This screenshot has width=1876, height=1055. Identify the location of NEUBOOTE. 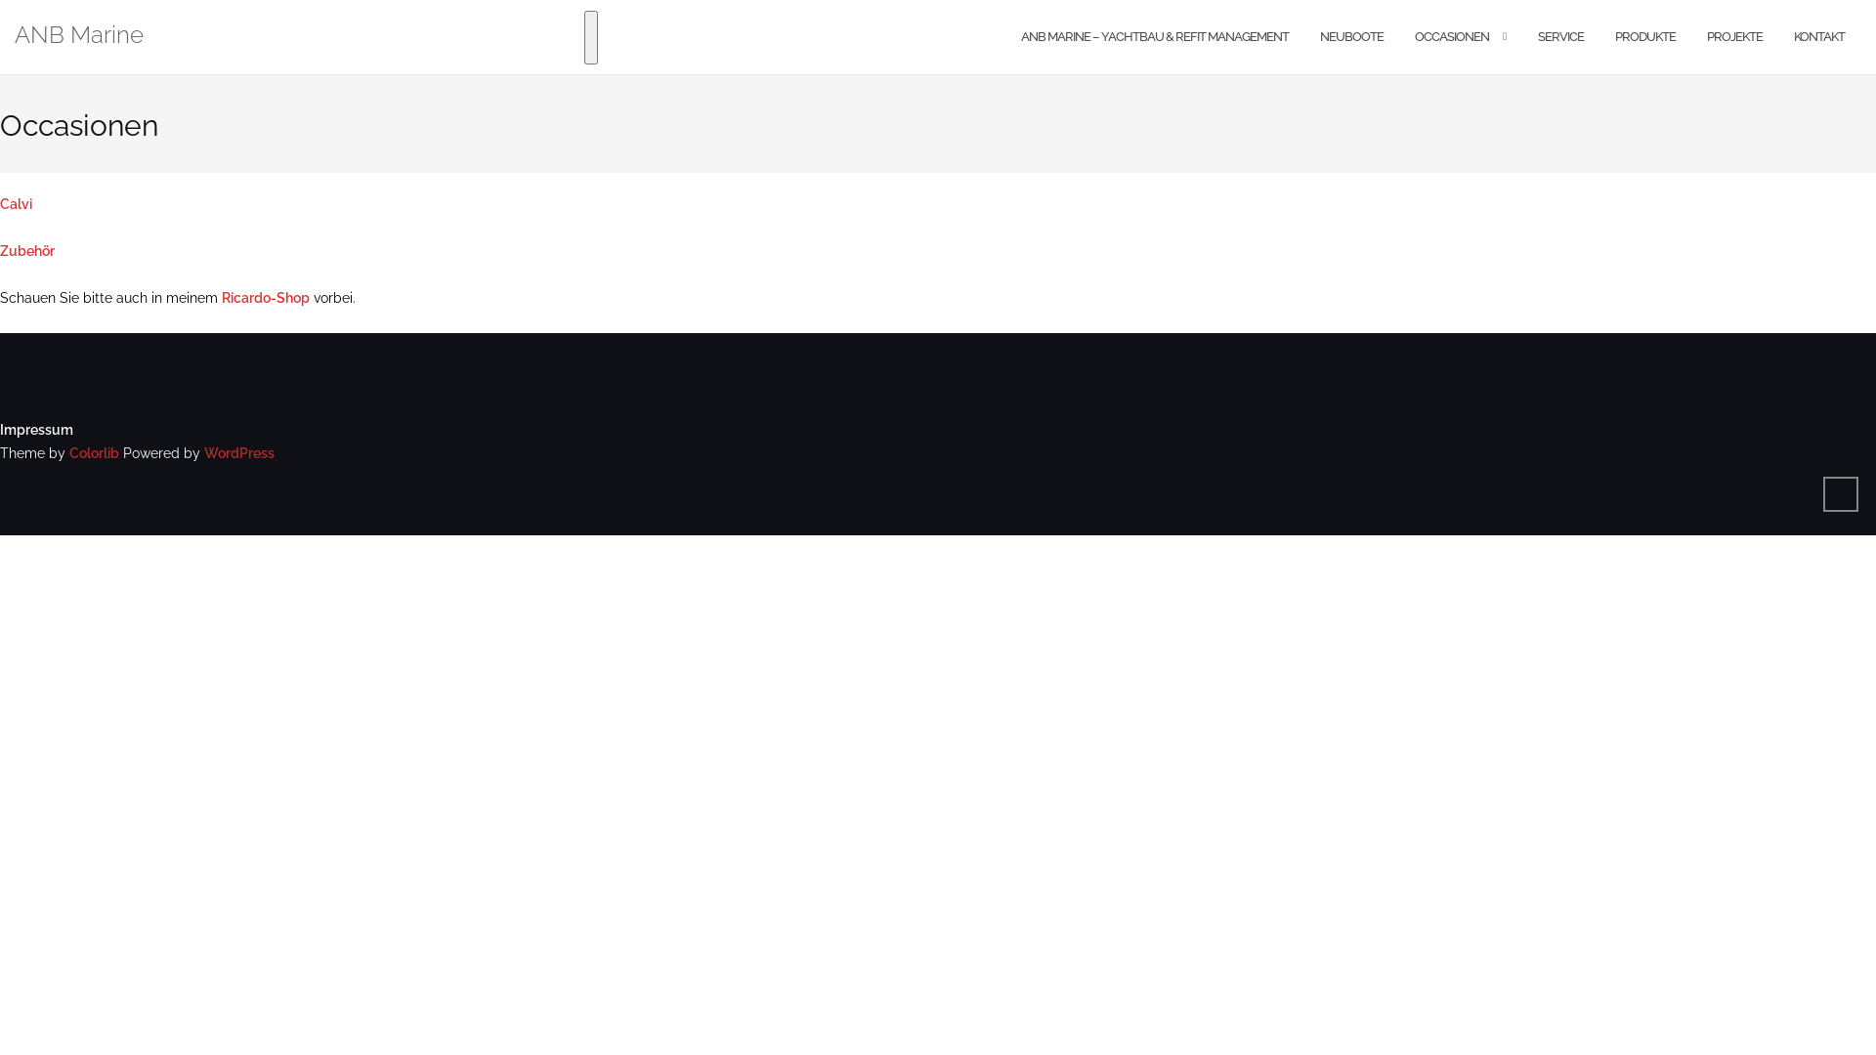
(1352, 37).